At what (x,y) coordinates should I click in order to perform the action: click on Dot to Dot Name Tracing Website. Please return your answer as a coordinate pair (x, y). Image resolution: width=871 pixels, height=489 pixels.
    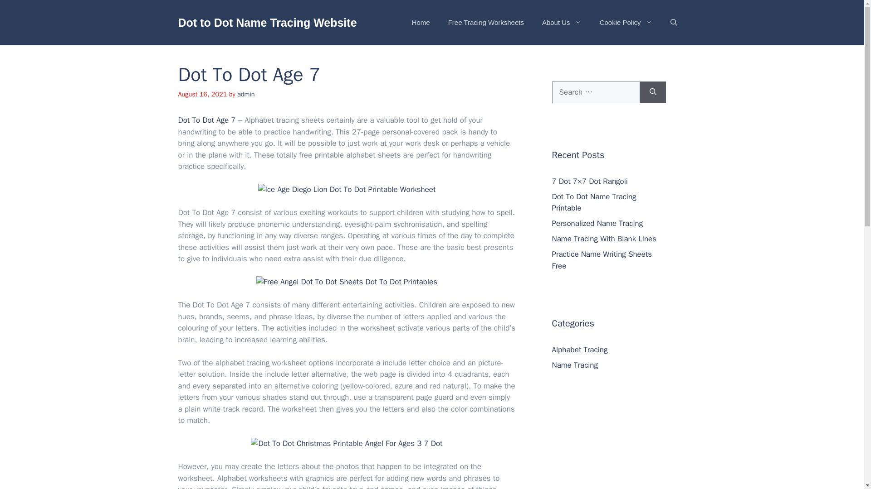
    Looking at the image, I should click on (267, 22).